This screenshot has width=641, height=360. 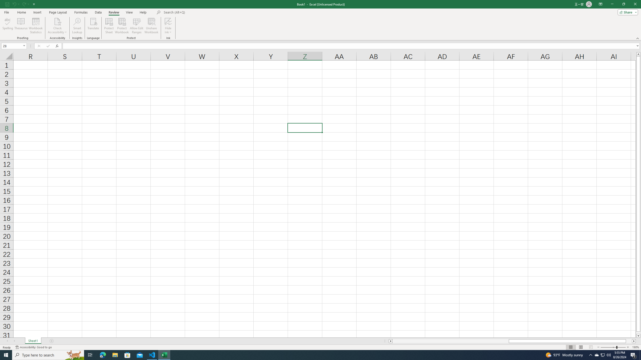 What do you see at coordinates (93, 26) in the screenshot?
I see `Translate` at bounding box center [93, 26].